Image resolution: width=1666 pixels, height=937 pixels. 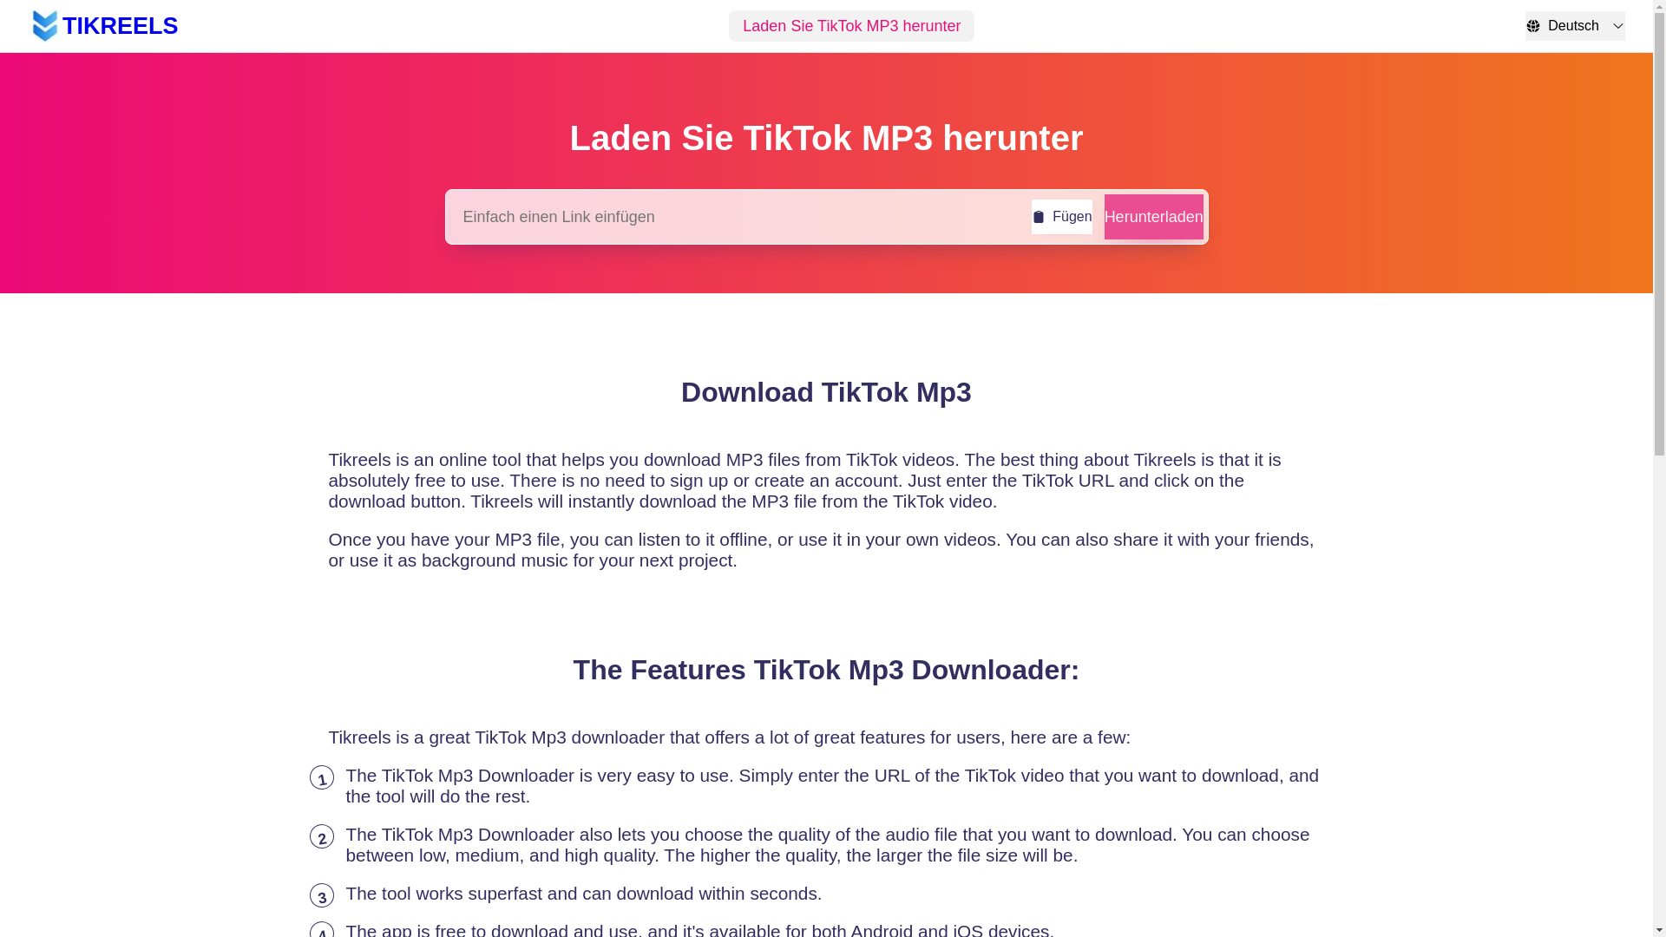 What do you see at coordinates (1153, 217) in the screenshot?
I see `Herunterladen` at bounding box center [1153, 217].